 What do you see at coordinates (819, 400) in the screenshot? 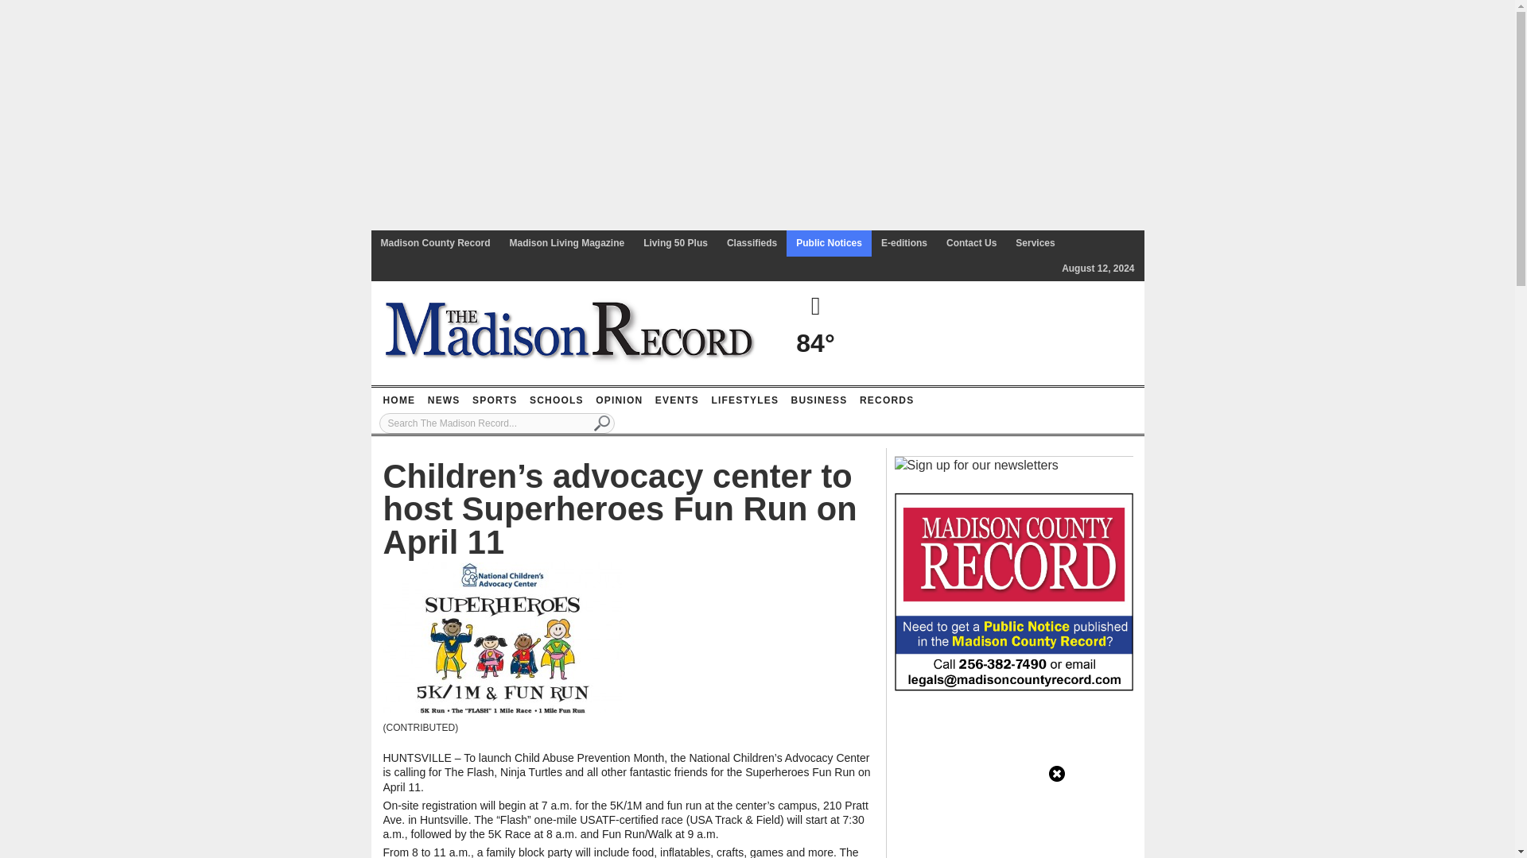
I see `BUSINESS` at bounding box center [819, 400].